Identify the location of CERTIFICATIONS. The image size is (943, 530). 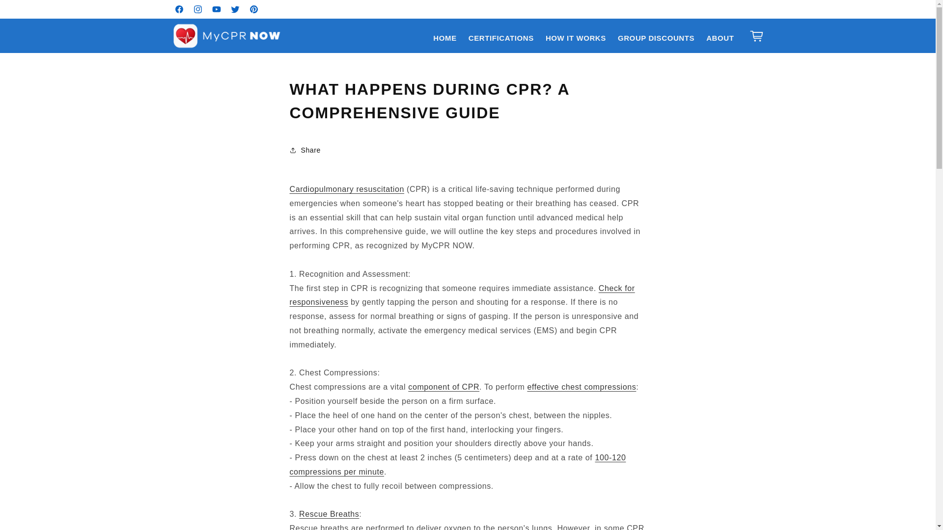
(501, 38).